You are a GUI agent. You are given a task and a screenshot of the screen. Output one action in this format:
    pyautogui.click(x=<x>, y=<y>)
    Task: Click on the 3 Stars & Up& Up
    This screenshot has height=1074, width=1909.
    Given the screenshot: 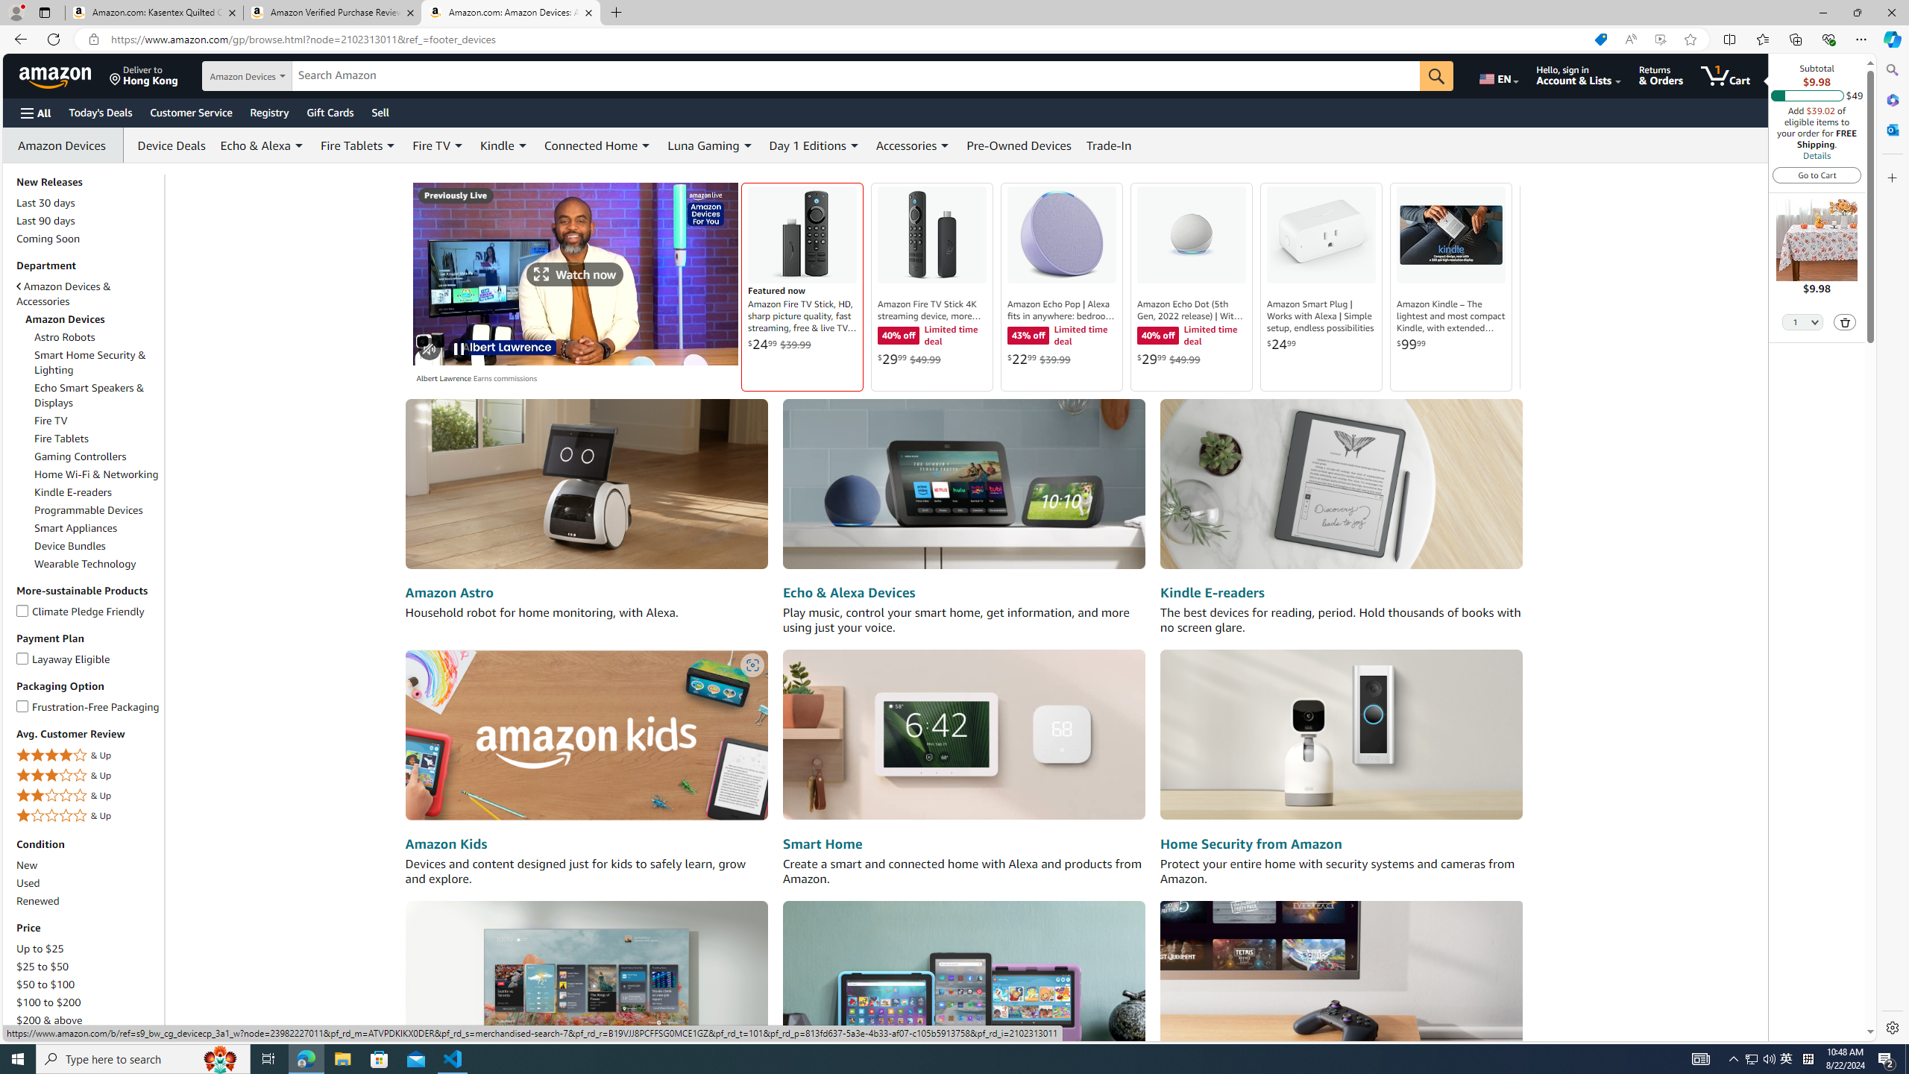 What is the action you would take?
    pyautogui.click(x=89, y=776)
    